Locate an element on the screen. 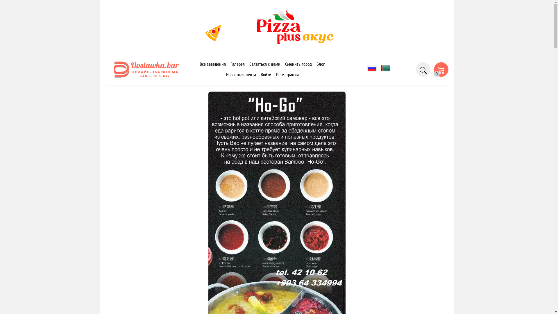  0 is located at coordinates (441, 69).